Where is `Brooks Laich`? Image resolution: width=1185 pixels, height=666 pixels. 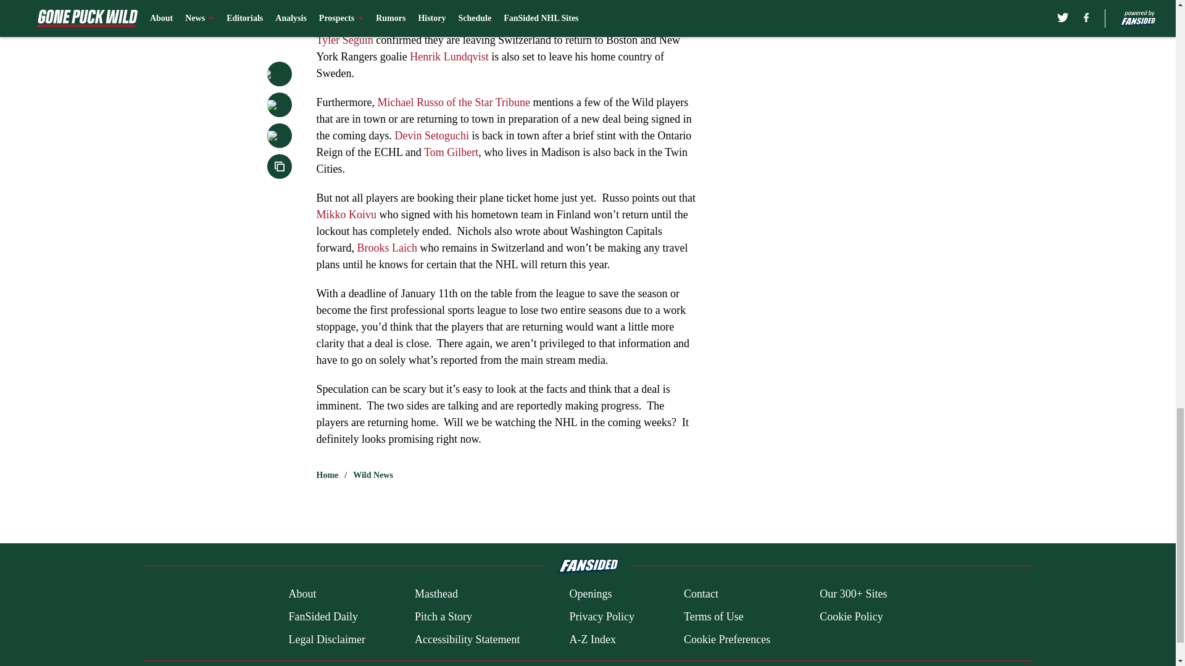 Brooks Laich is located at coordinates (386, 248).